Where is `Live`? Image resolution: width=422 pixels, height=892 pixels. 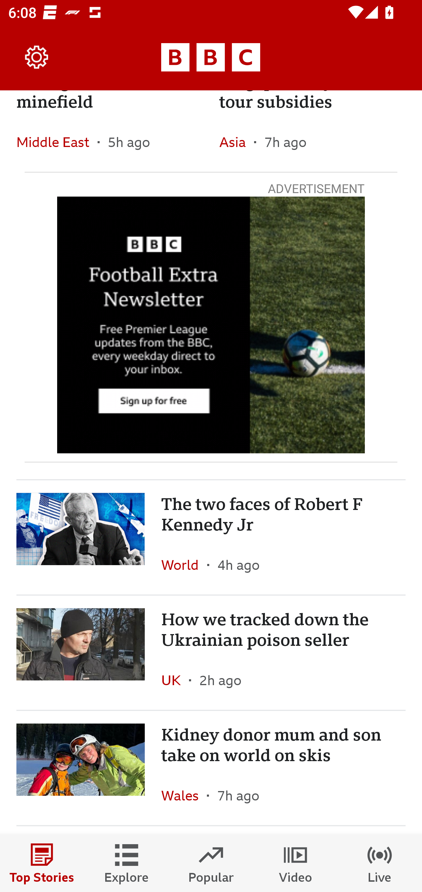
Live is located at coordinates (380, 863).